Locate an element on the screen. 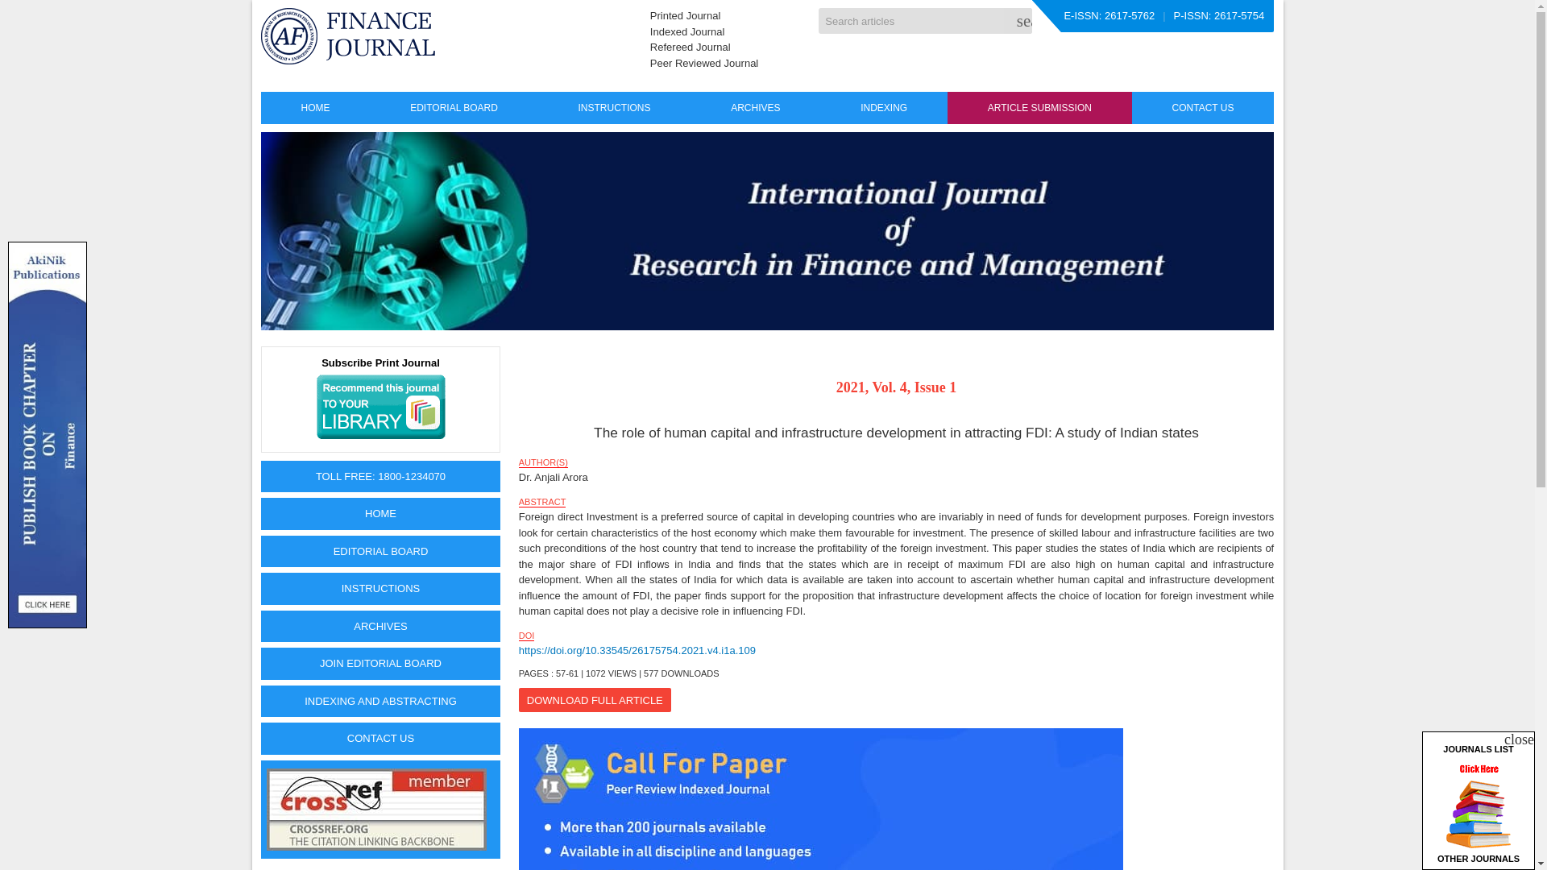 The image size is (1547, 870). HOME is located at coordinates (381, 513).